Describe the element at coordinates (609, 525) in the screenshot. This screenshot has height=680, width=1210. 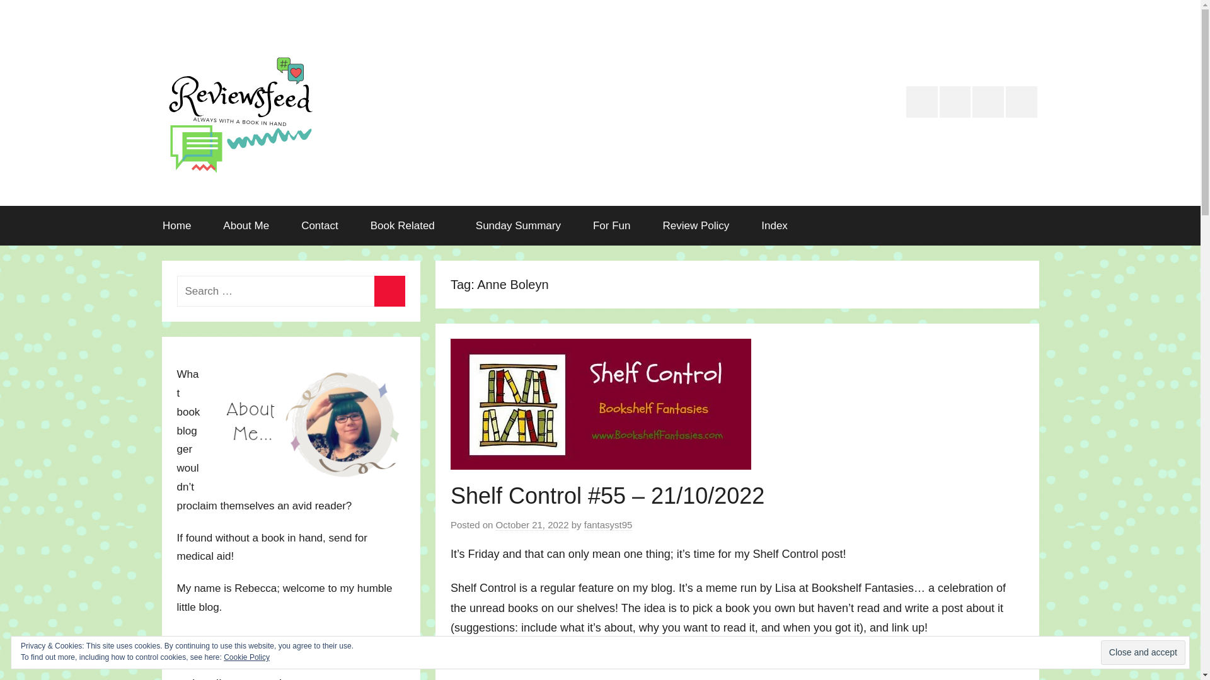
I see `View all posts by fantasyst95` at that location.